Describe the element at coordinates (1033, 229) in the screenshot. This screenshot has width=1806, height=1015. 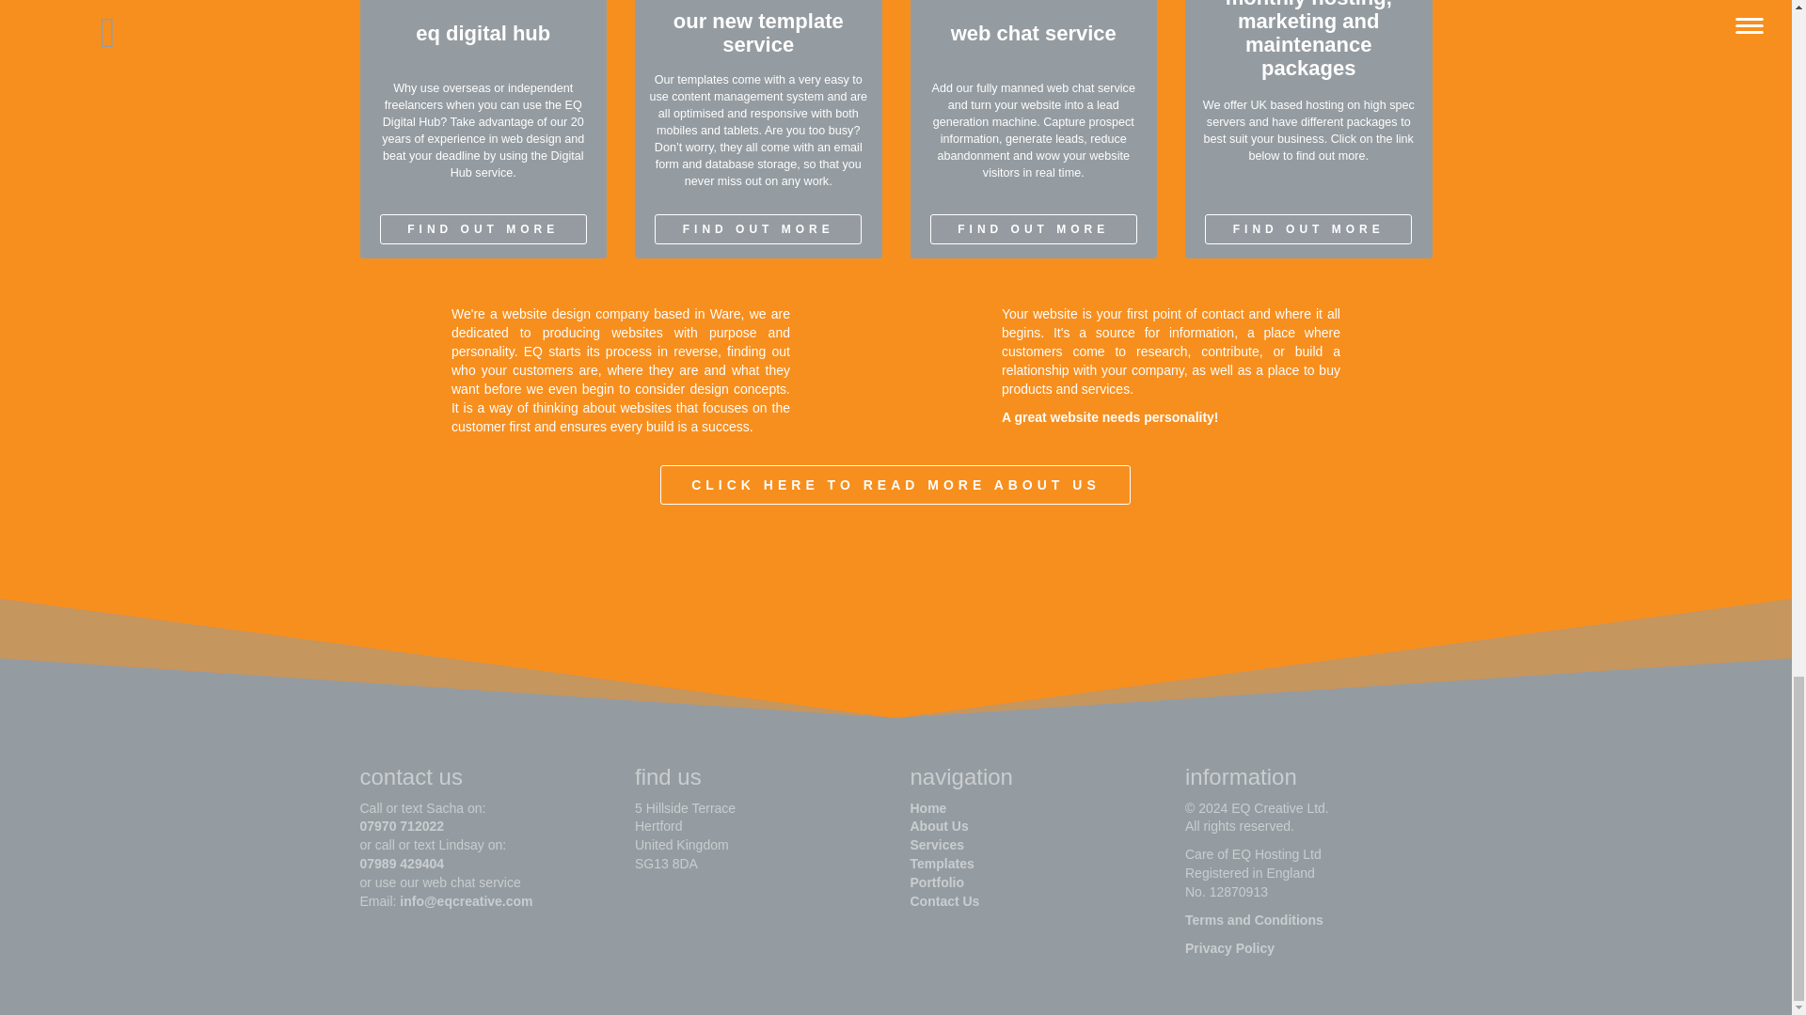
I see `FIND OUT MORE` at that location.